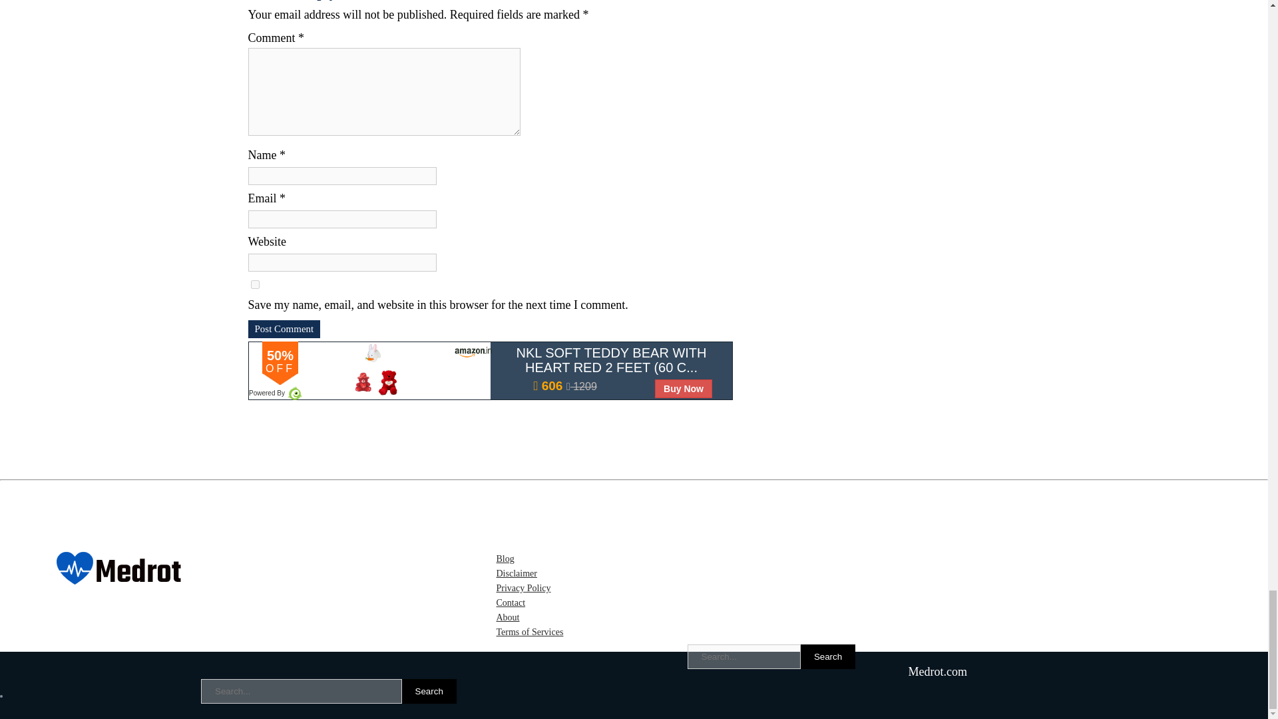 The width and height of the screenshot is (1278, 719). What do you see at coordinates (828, 656) in the screenshot?
I see `Search` at bounding box center [828, 656].